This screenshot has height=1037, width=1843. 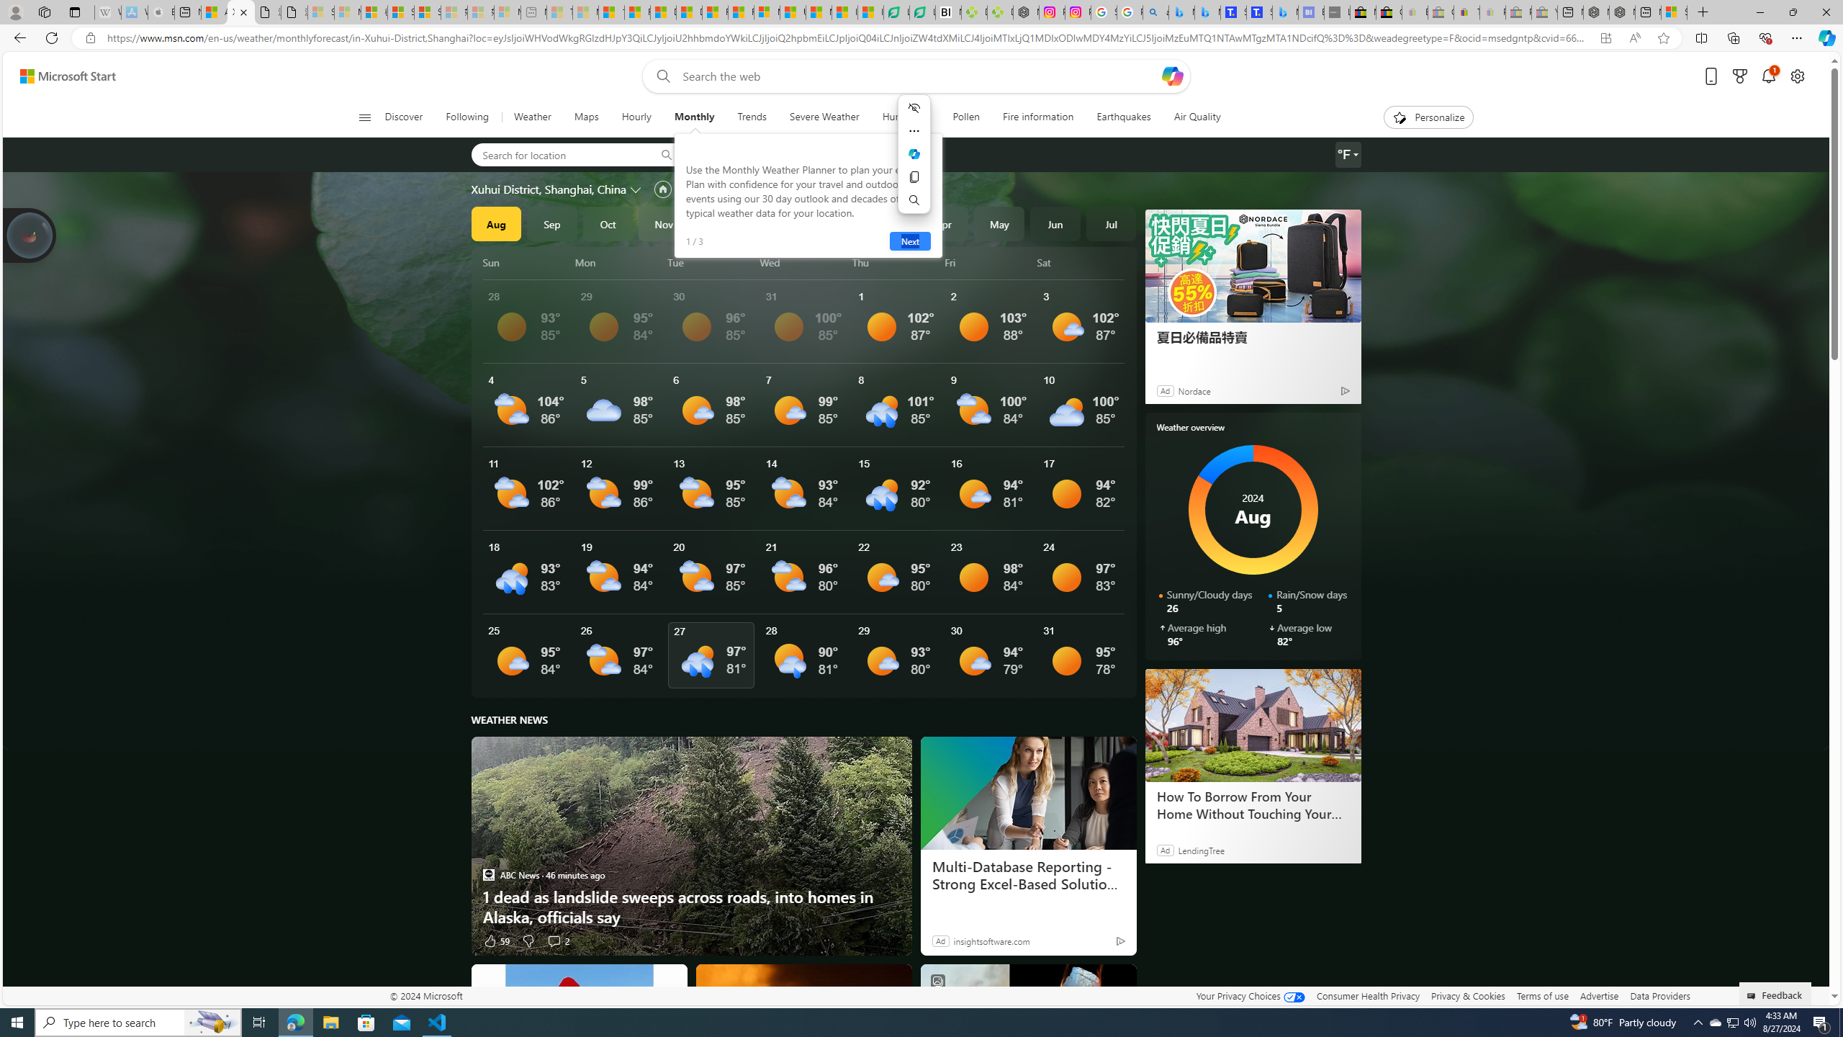 I want to click on Hide menu, so click(x=914, y=107).